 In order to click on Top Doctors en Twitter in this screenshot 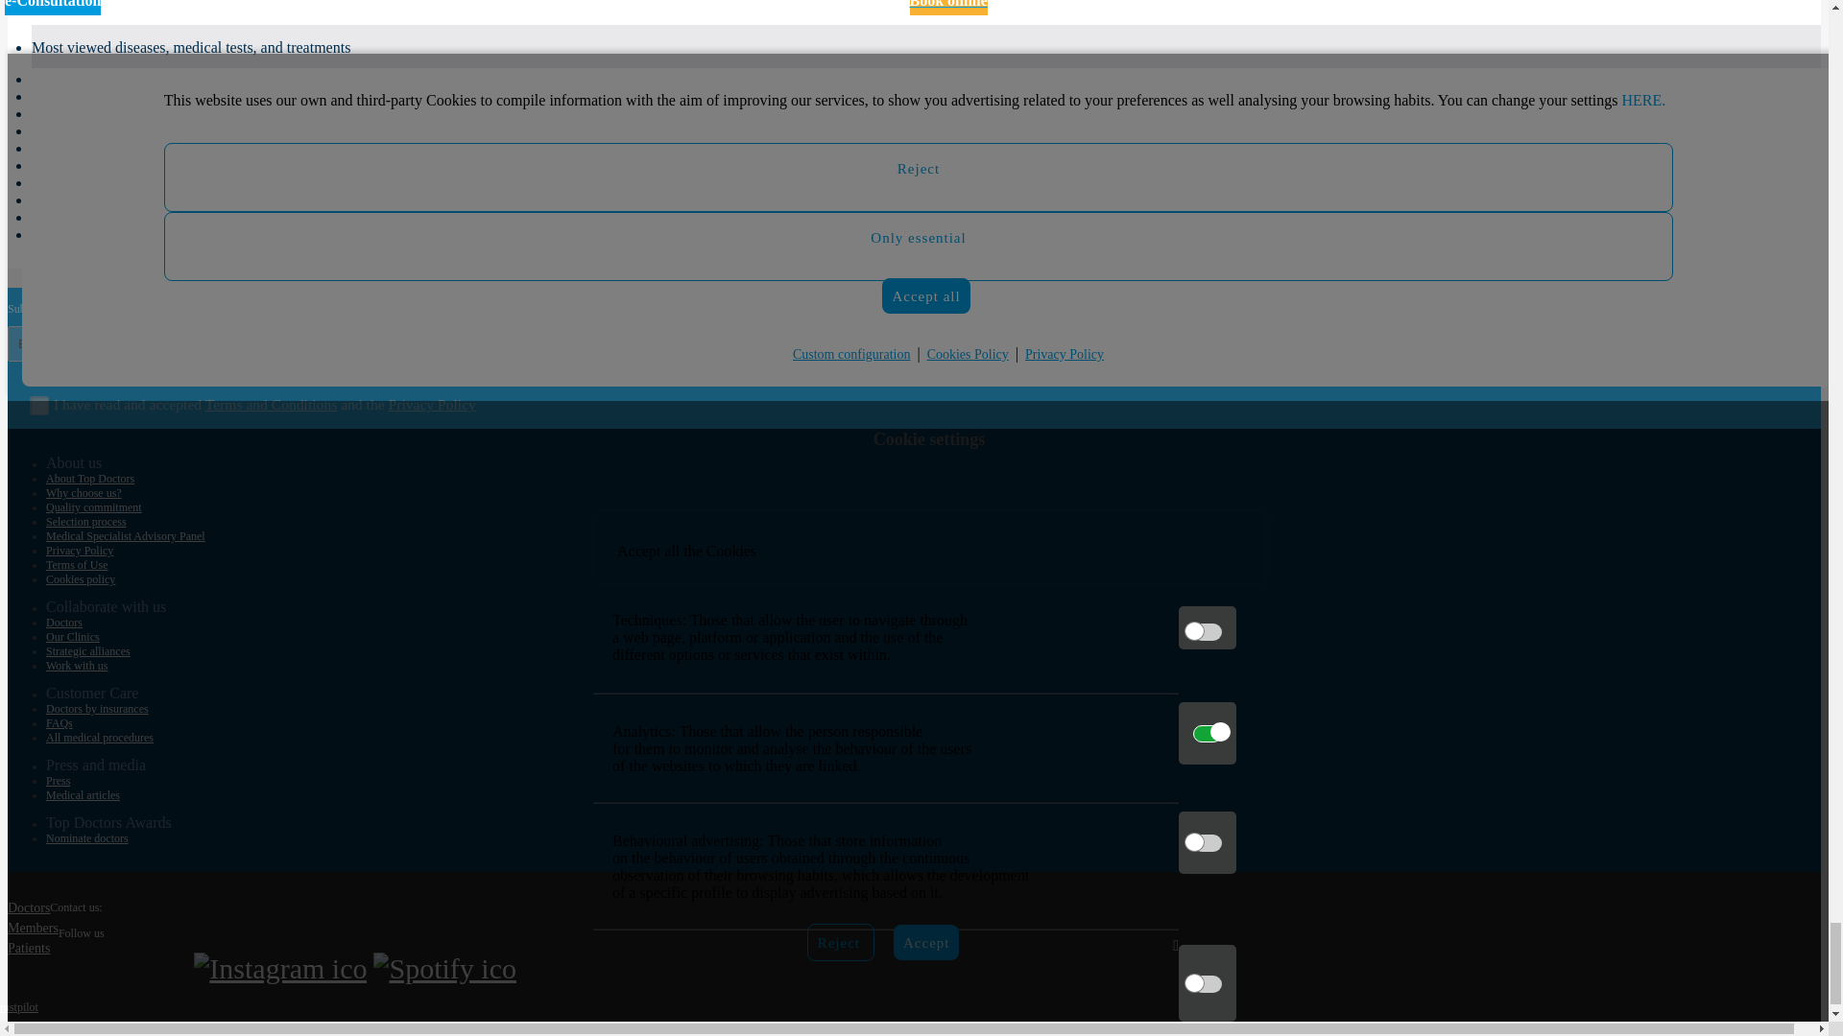, I will do `click(101, 969)`.